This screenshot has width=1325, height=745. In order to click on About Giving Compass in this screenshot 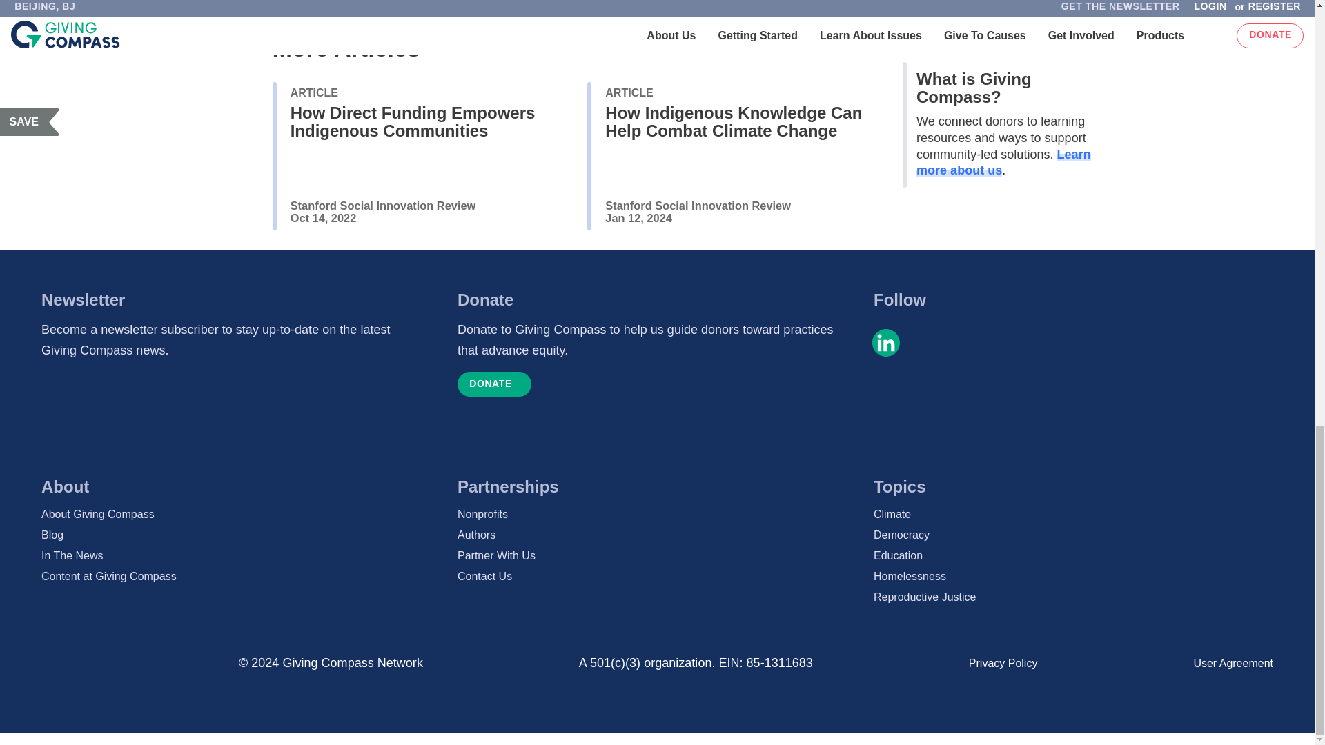, I will do `click(241, 515)`.